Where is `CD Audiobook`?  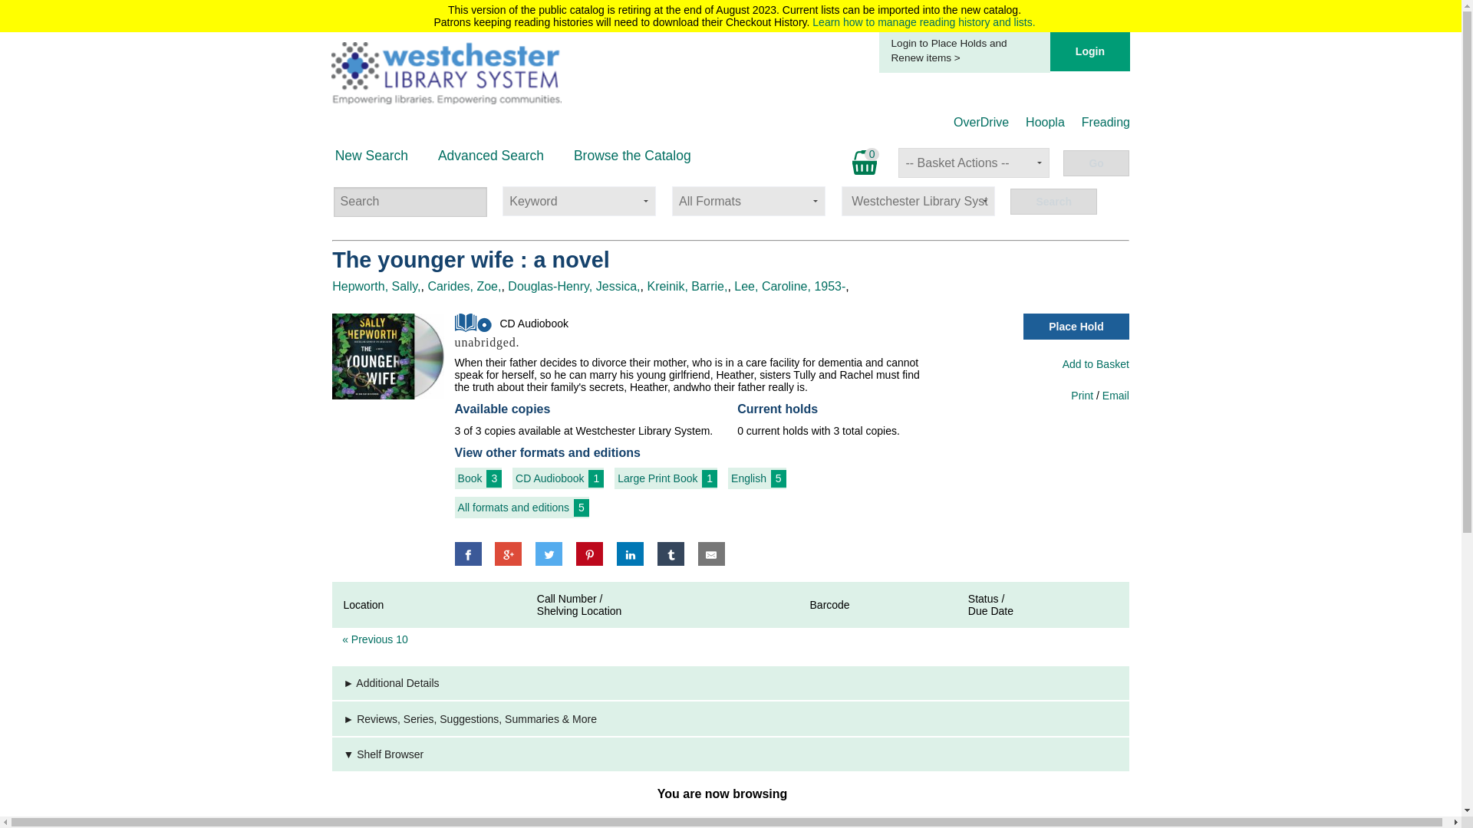 CD Audiobook is located at coordinates (550, 478).